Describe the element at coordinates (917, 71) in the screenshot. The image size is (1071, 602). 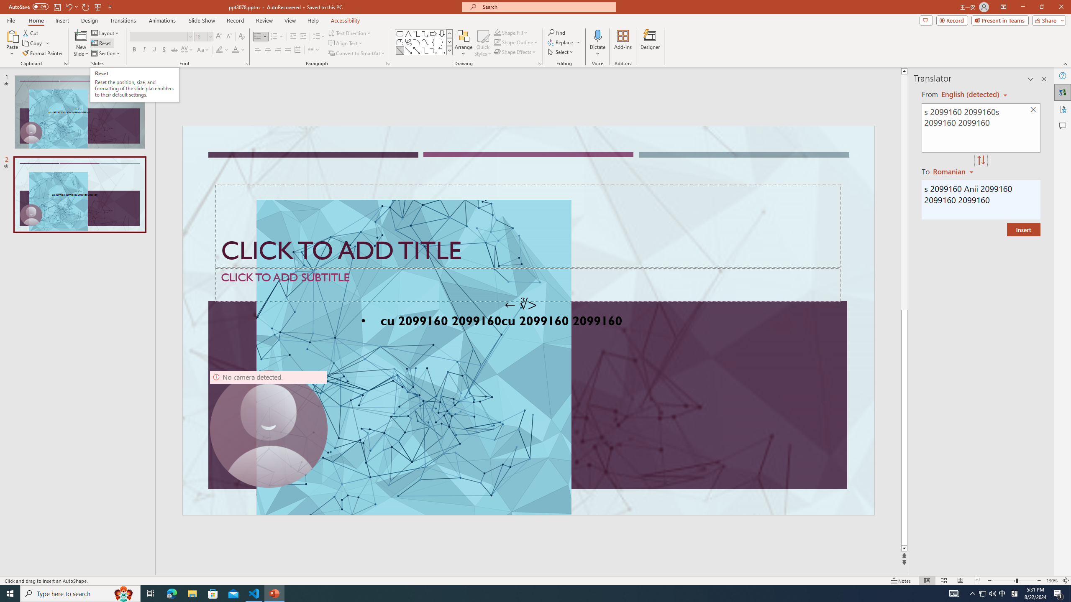
I see `Line up` at that location.